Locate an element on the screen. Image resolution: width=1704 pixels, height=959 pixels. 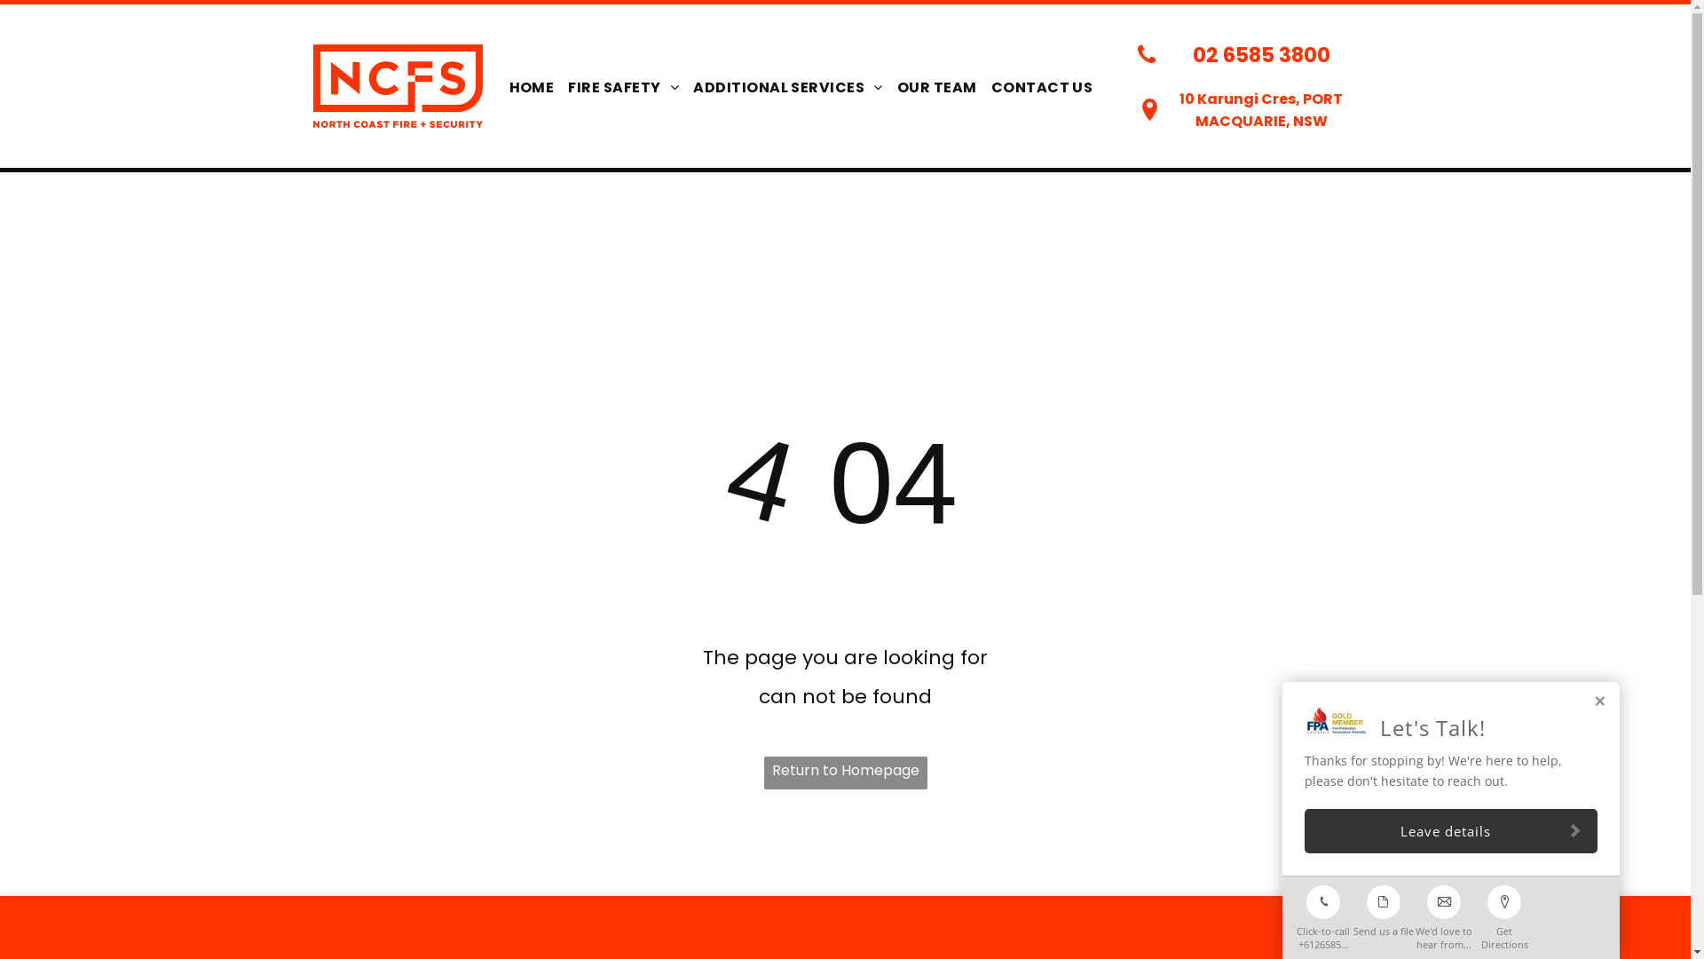
OUR TEAM is located at coordinates (937, 88).